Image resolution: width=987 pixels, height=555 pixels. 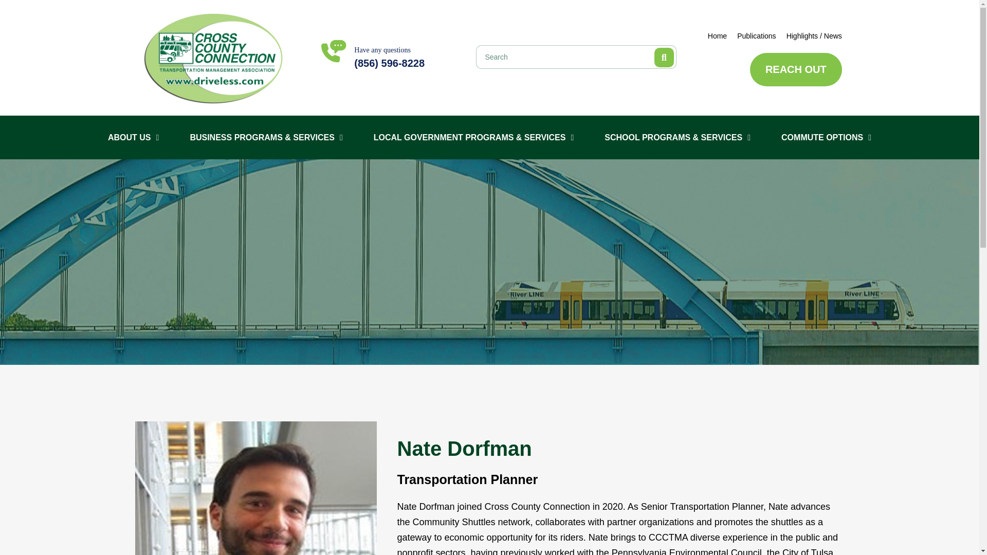 What do you see at coordinates (134, 138) in the screenshot?
I see `ABOUT US` at bounding box center [134, 138].